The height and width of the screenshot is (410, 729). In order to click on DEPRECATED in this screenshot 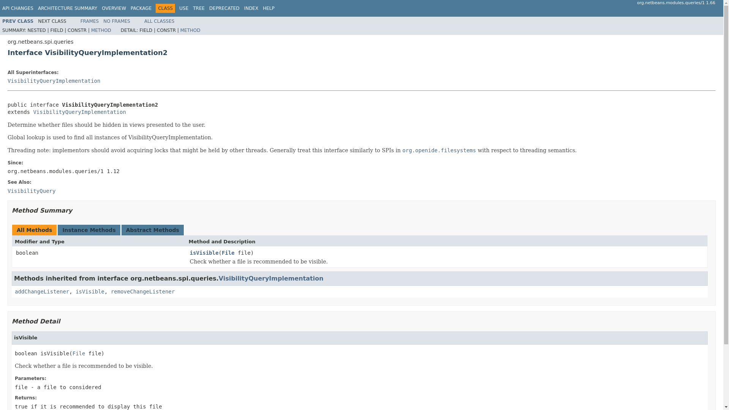, I will do `click(224, 8)`.